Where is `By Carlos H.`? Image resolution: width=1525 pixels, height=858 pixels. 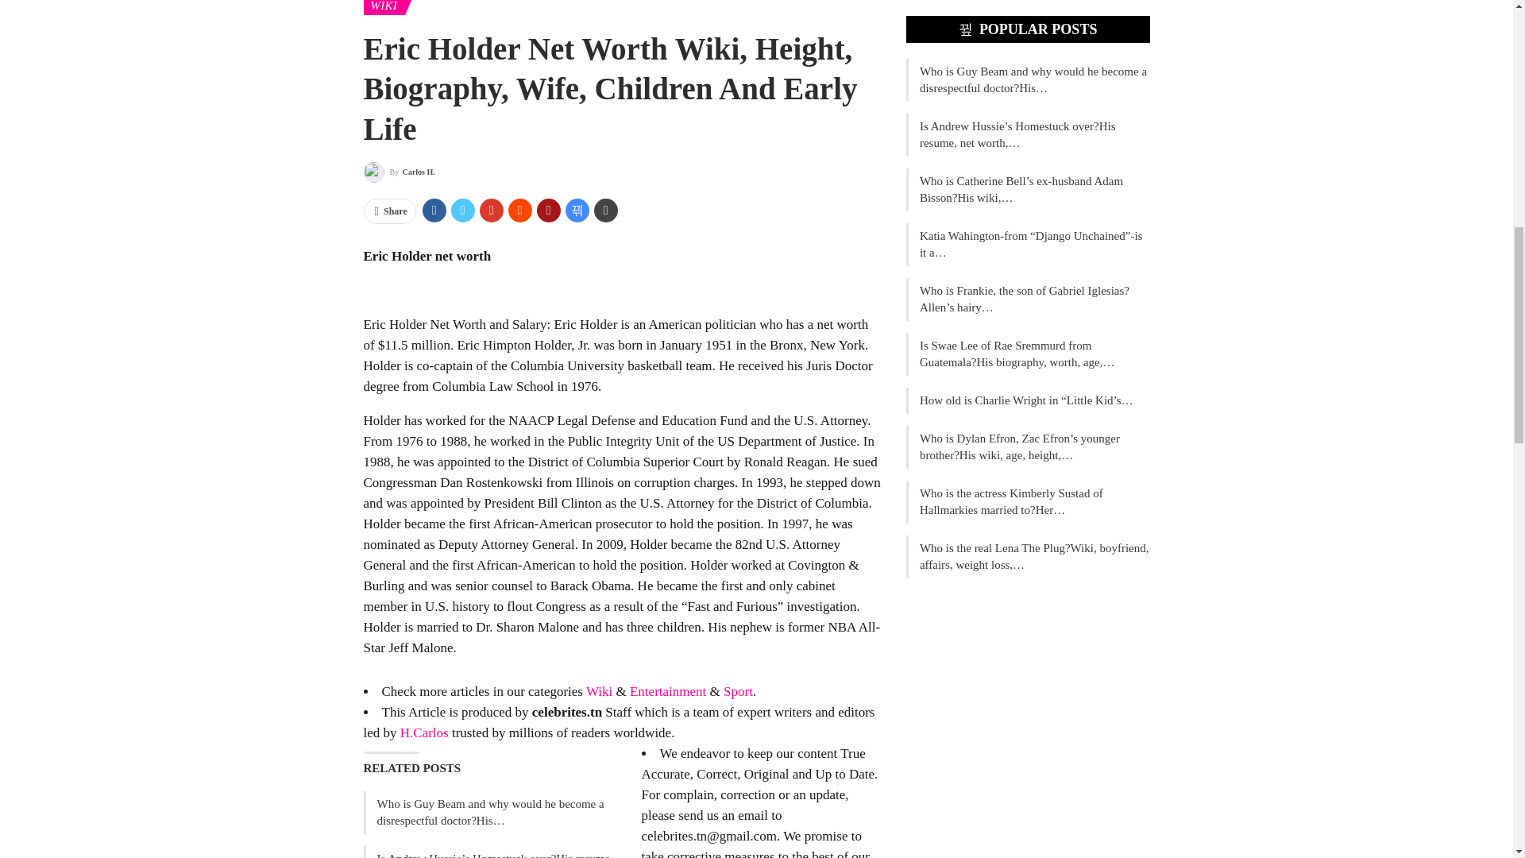 By Carlos H. is located at coordinates (399, 173).